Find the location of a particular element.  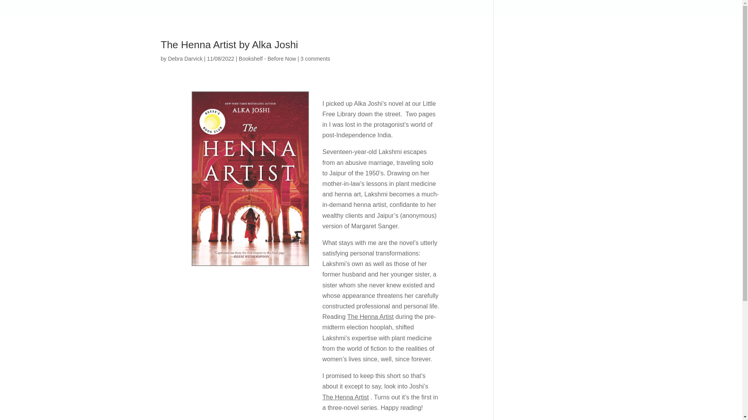

The Henna Artist by Alka Joshi is located at coordinates (229, 44).